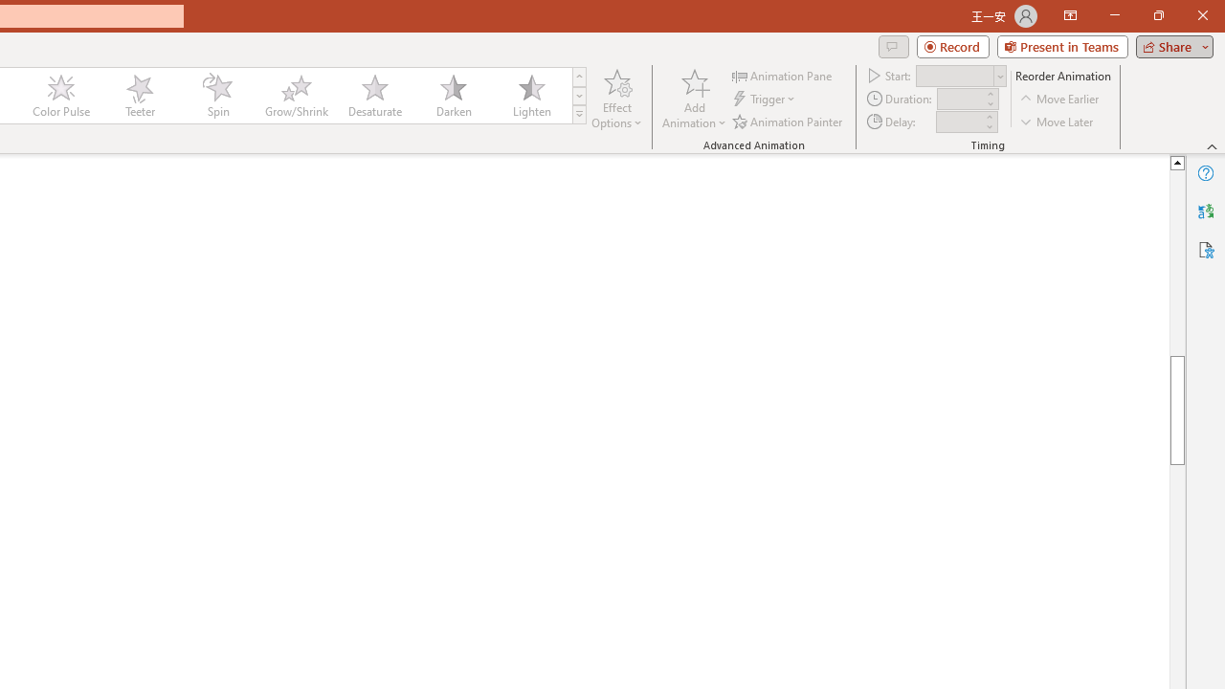 This screenshot has height=689, width=1225. What do you see at coordinates (61, 96) in the screenshot?
I see `Color Pulse` at bounding box center [61, 96].